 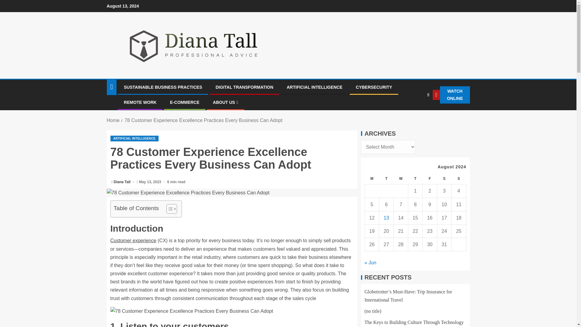 What do you see at coordinates (244, 87) in the screenshot?
I see `DIGITAL TRANSFORMATION` at bounding box center [244, 87].